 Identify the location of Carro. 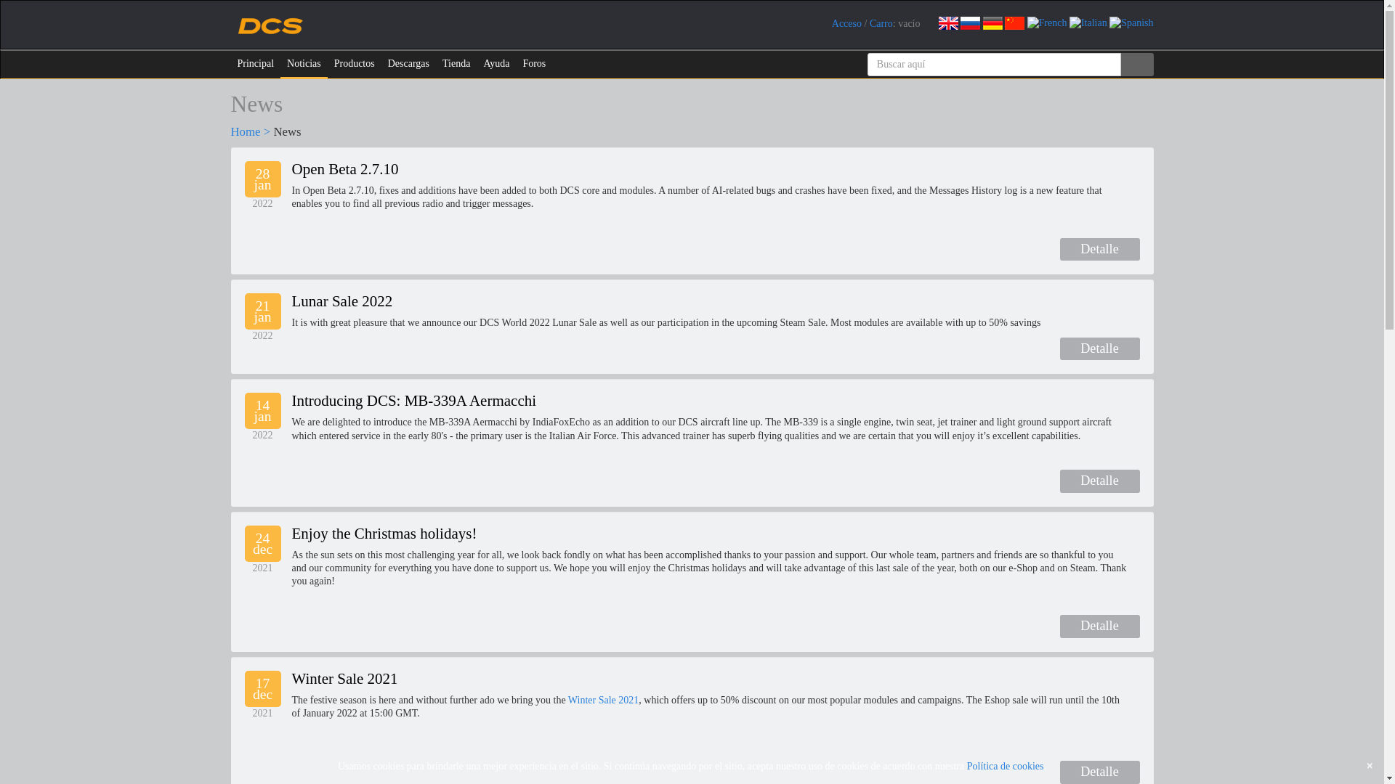
(881, 23).